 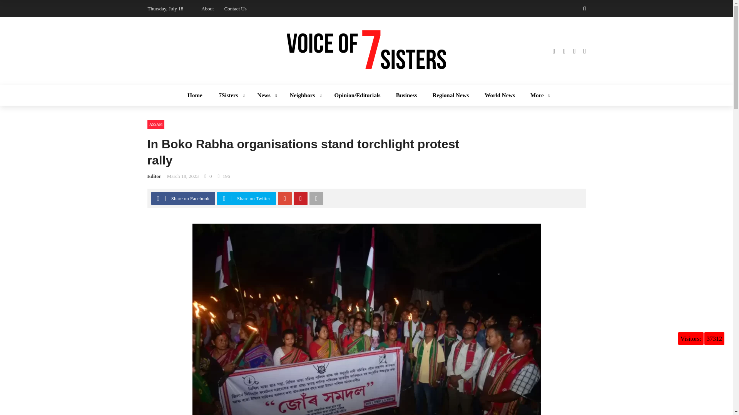 What do you see at coordinates (224, 198) in the screenshot?
I see `Twitter` at bounding box center [224, 198].